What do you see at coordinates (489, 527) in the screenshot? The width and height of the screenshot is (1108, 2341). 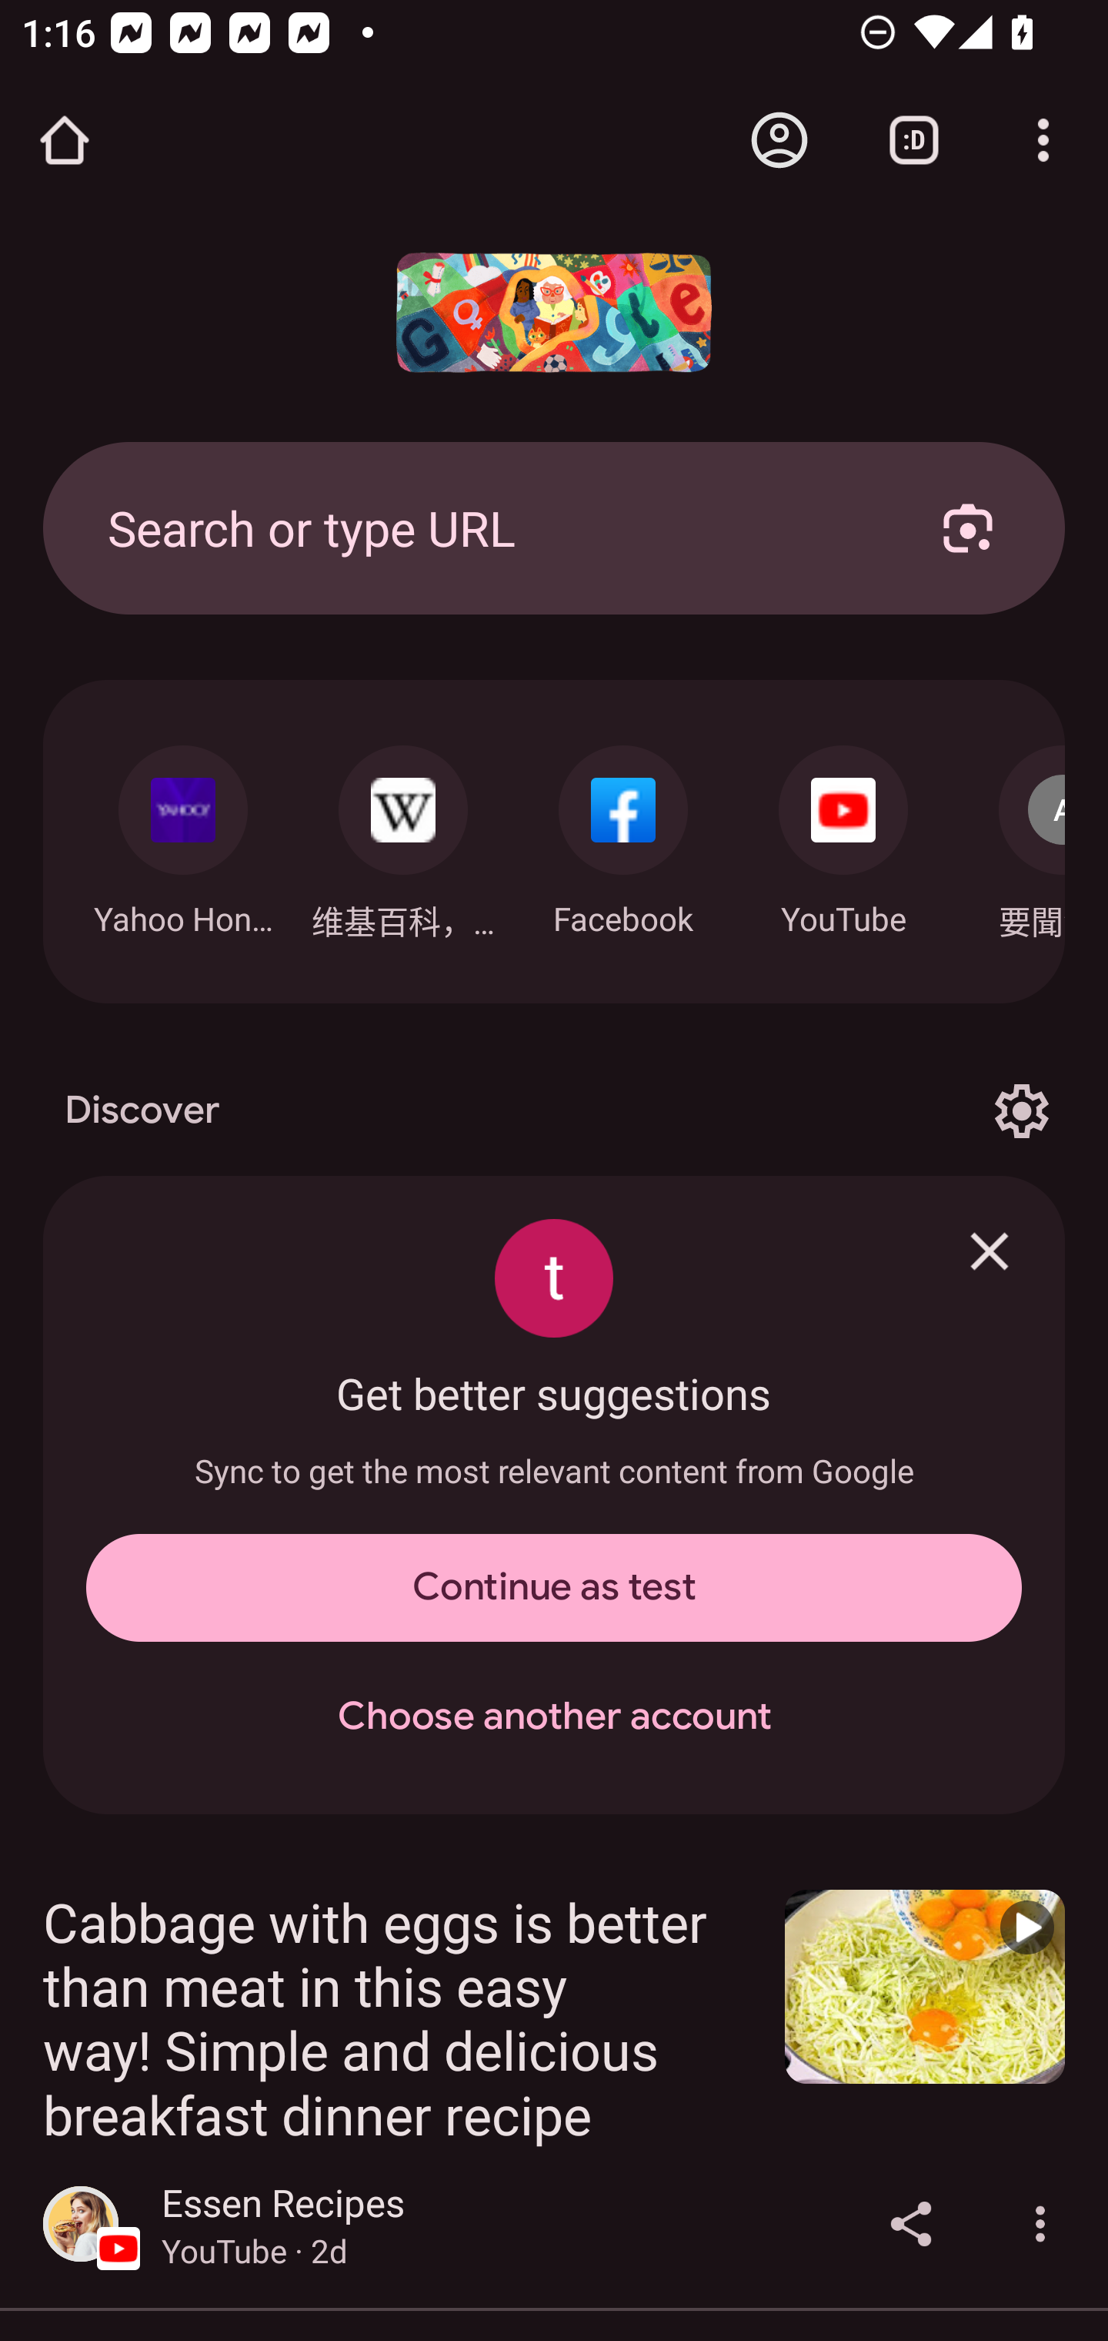 I see `Search or type URL` at bounding box center [489, 527].